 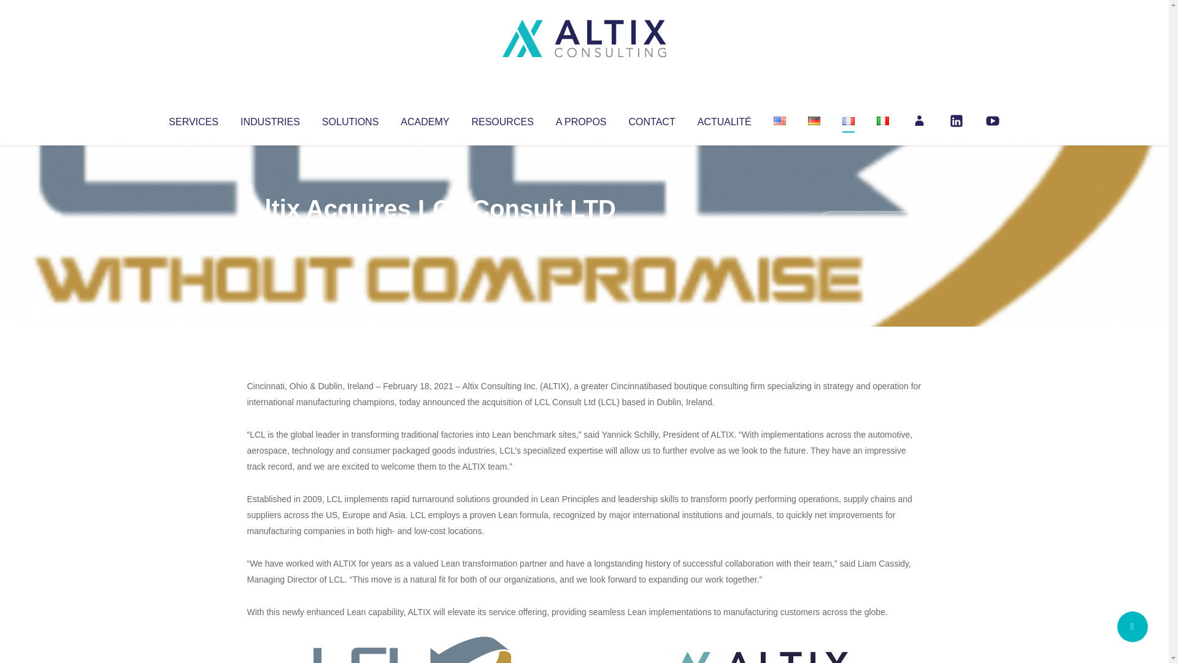 I want to click on Uncategorized, so click(x=429, y=233).